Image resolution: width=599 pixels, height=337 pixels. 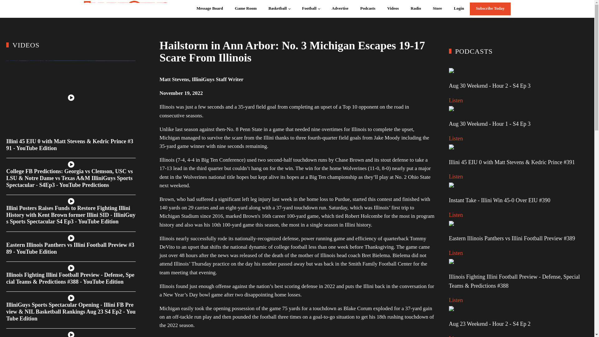 What do you see at coordinates (416, 9) in the screenshot?
I see `Radio` at bounding box center [416, 9].